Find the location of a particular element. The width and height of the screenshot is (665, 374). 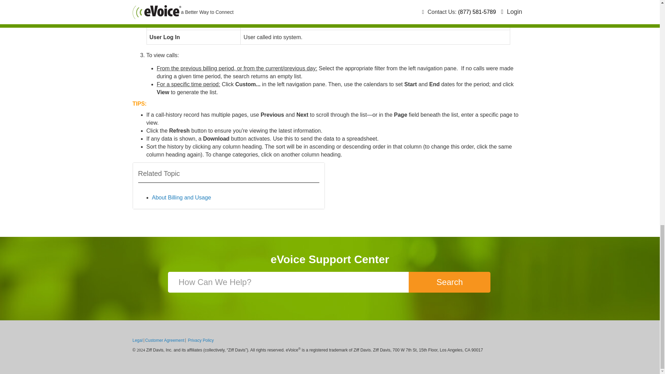

Privacy Policy is located at coordinates (201, 340).